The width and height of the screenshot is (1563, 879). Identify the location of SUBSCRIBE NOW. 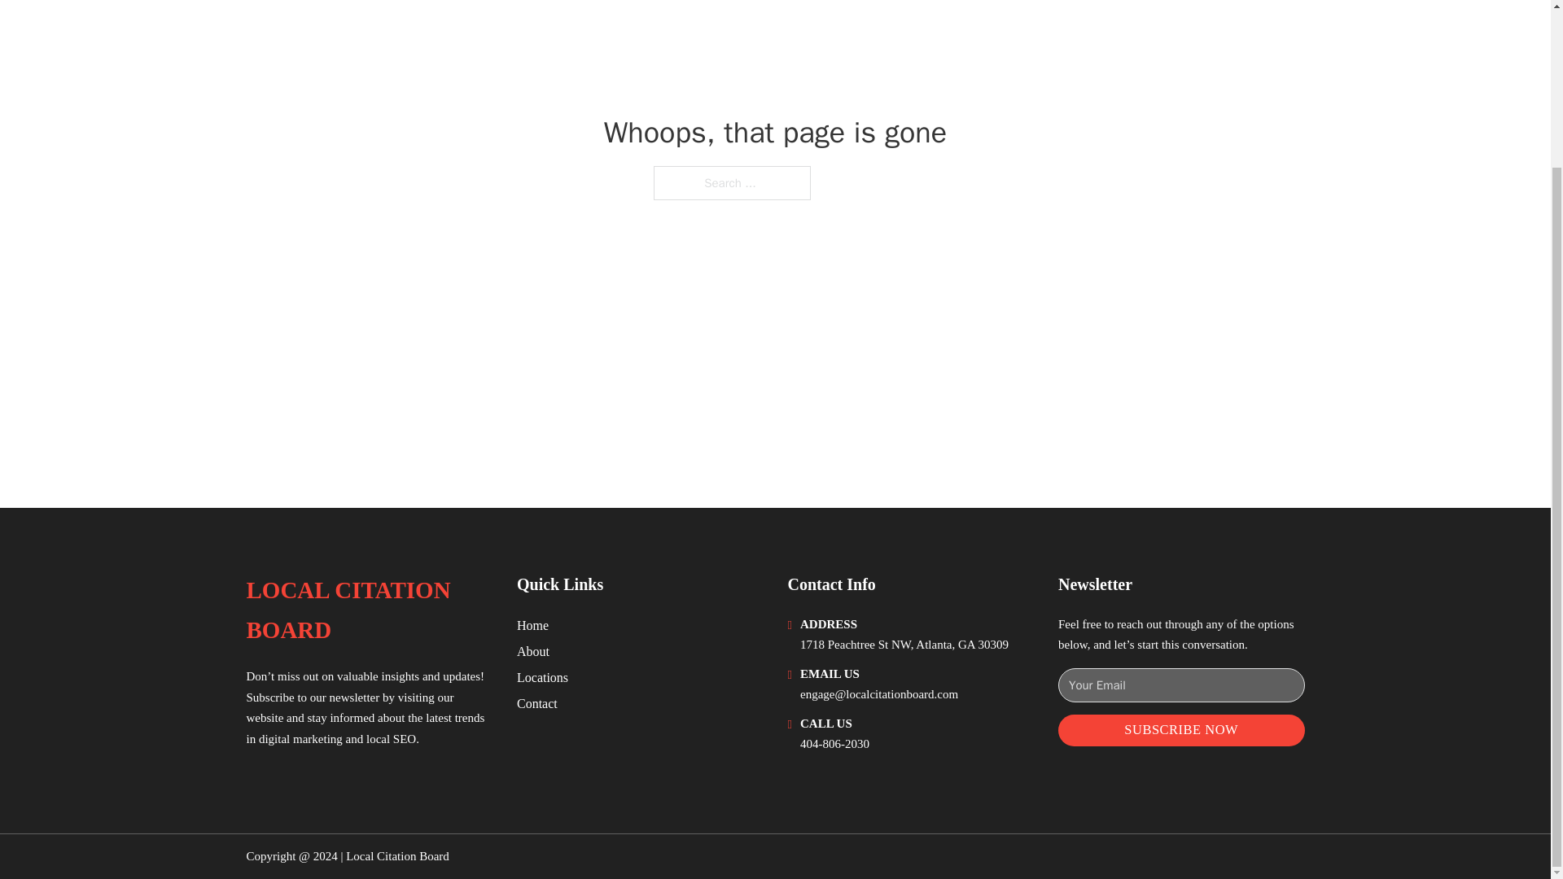
(1181, 730).